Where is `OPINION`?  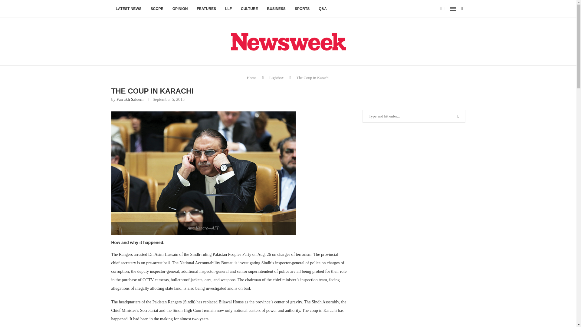
OPINION is located at coordinates (180, 9).